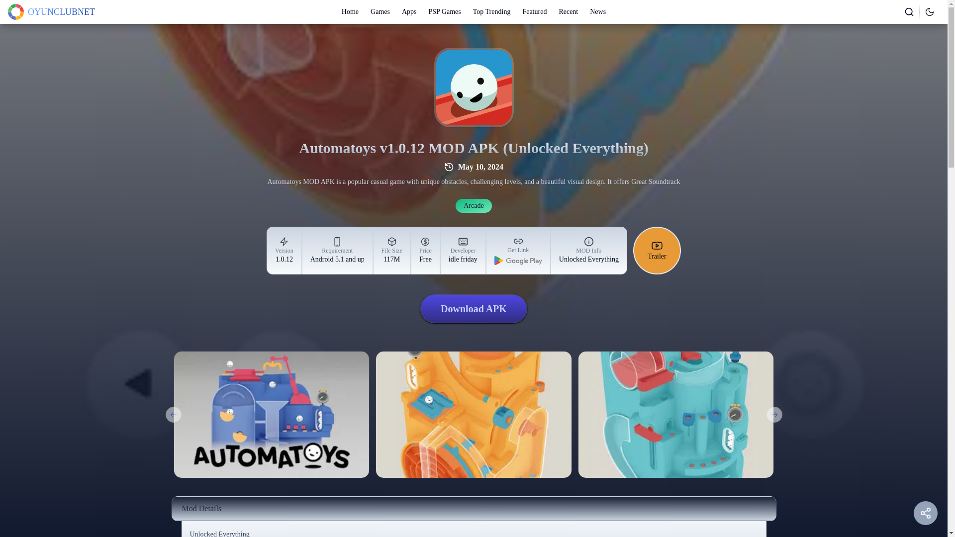 This screenshot has width=955, height=537. I want to click on Top Trending, so click(474, 205).